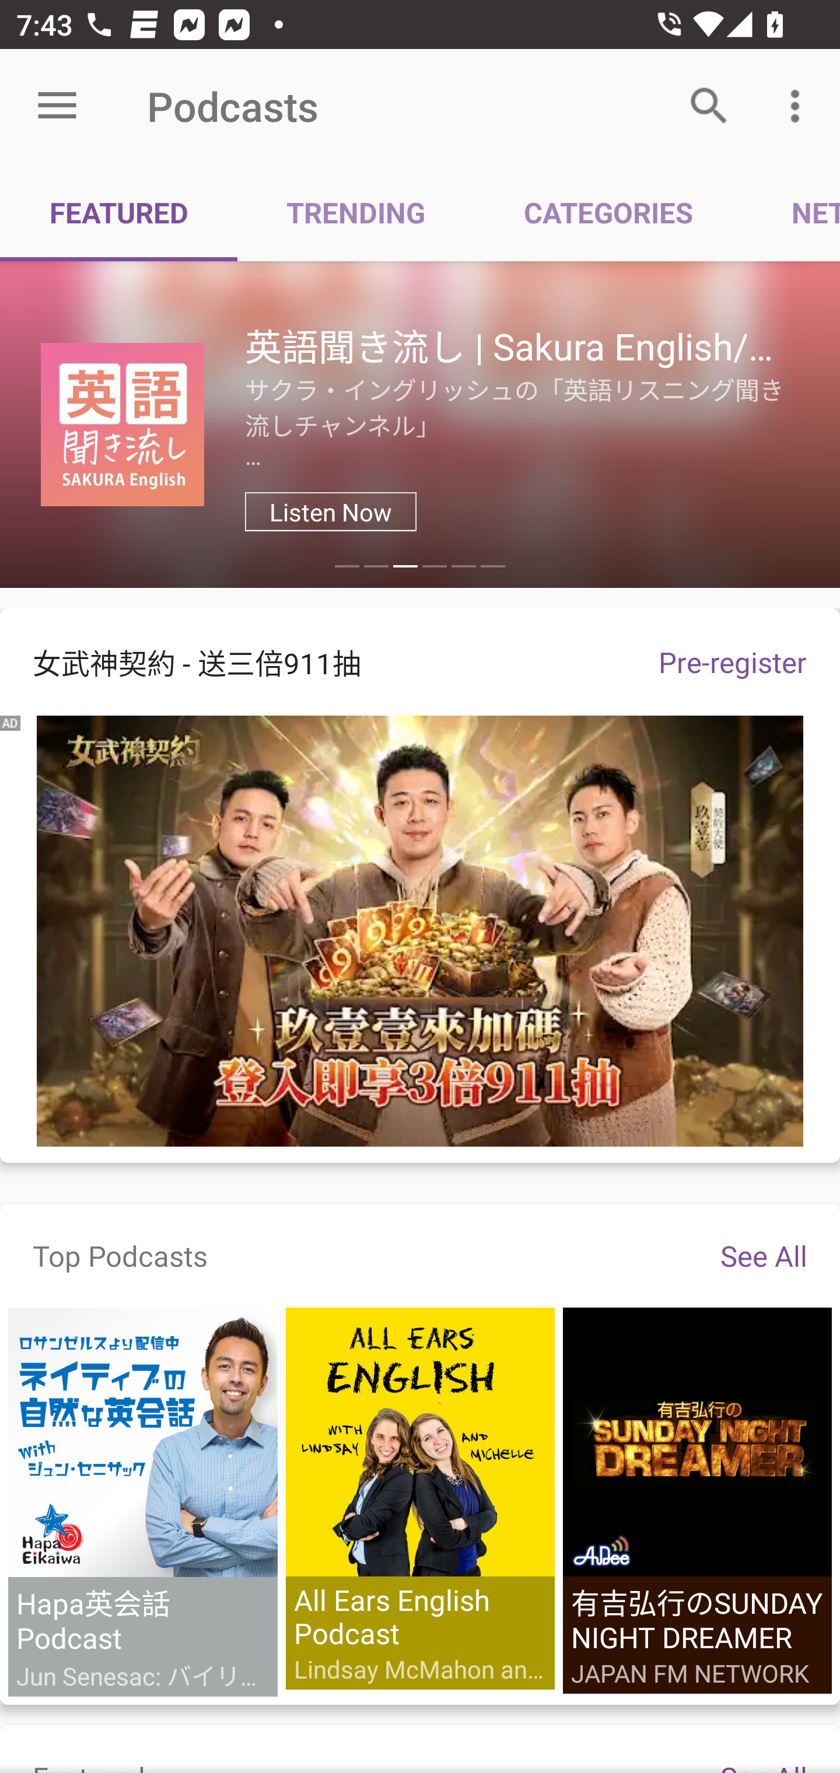 This screenshot has height=1773, width=840. I want to click on Open menu, so click(57, 106).